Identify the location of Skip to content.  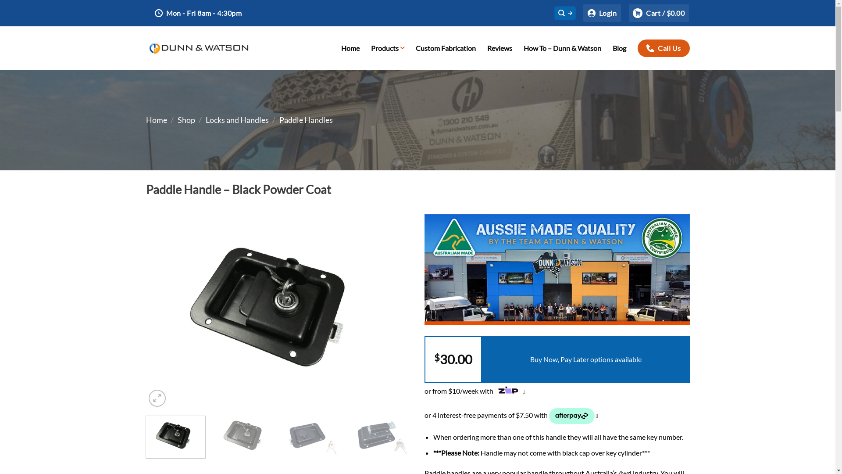
(0, 0).